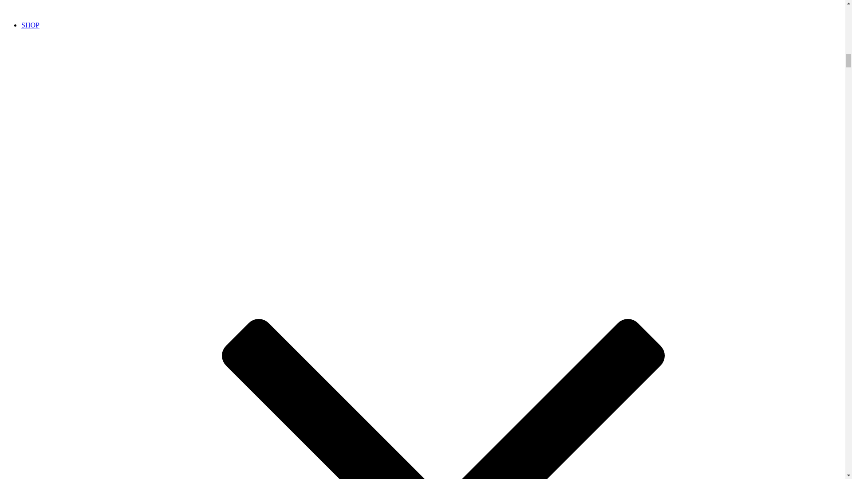 The height and width of the screenshot is (479, 852). Describe the element at coordinates (30, 25) in the screenshot. I see `SHOP` at that location.